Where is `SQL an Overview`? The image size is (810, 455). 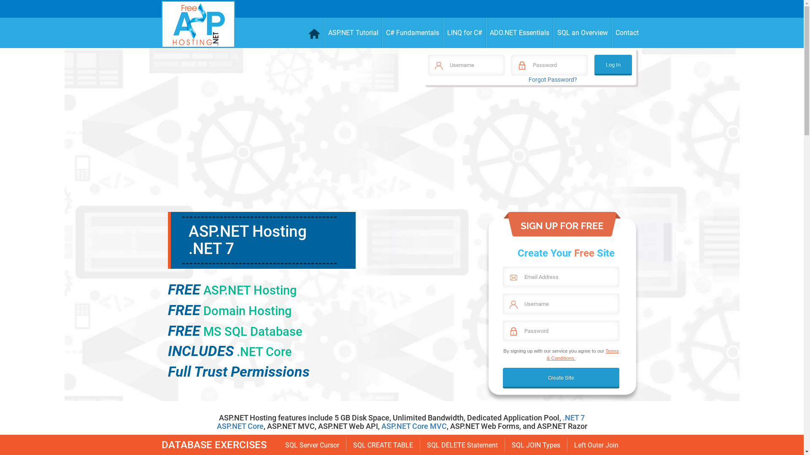 SQL an Overview is located at coordinates (583, 33).